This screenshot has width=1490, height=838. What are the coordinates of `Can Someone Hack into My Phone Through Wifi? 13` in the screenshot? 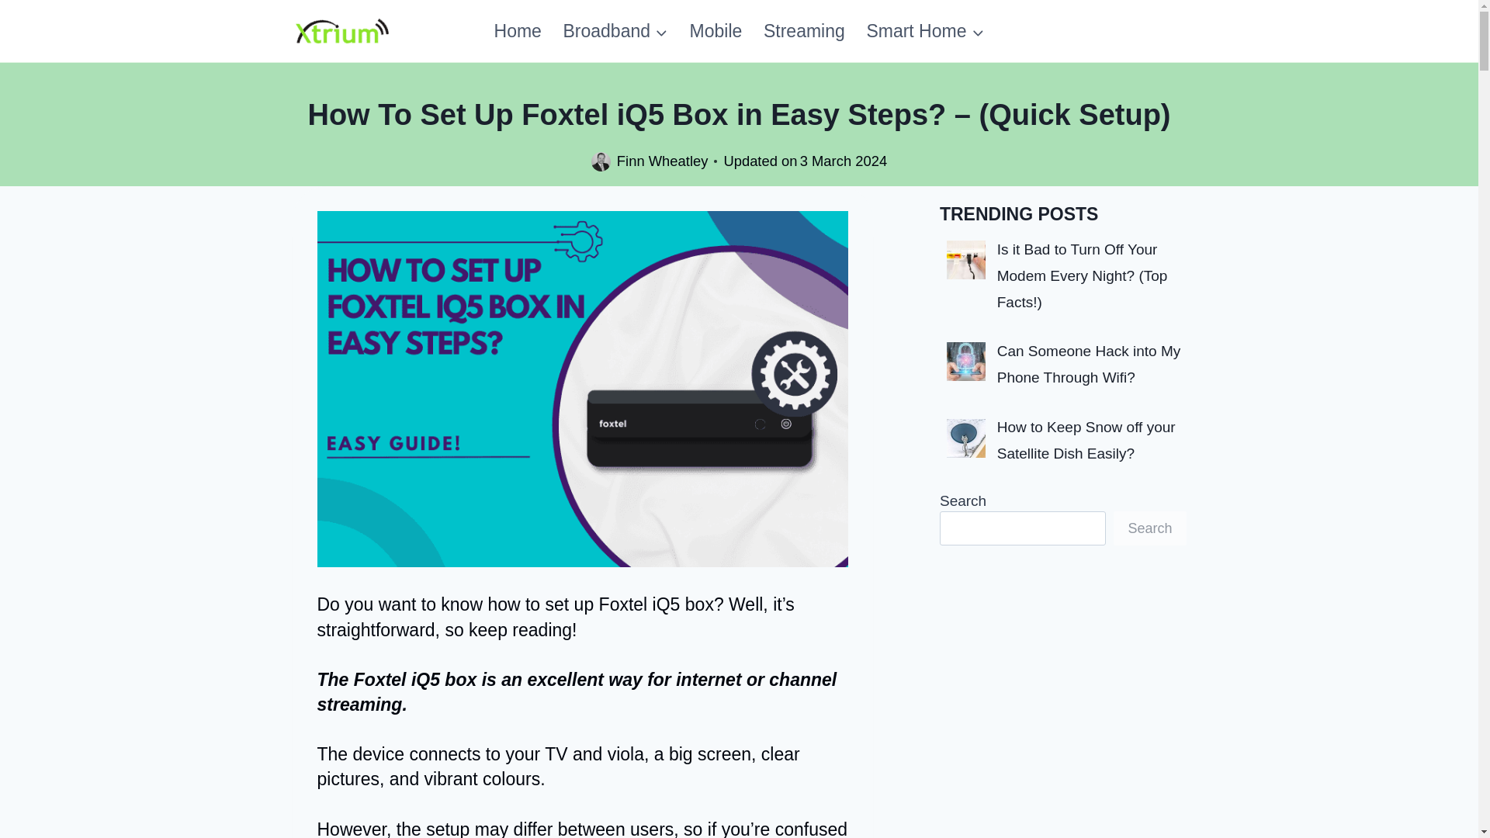 It's located at (965, 362).